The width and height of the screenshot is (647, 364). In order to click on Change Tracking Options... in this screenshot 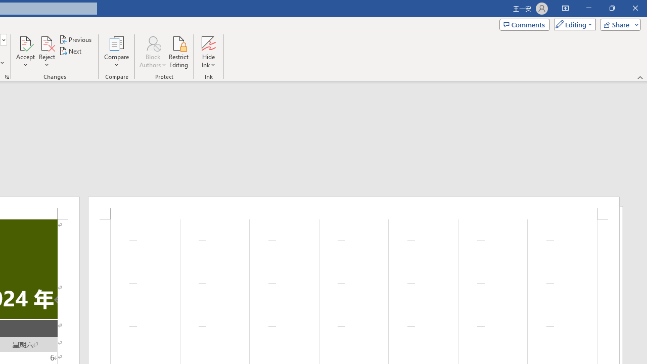, I will do `click(7, 77)`.